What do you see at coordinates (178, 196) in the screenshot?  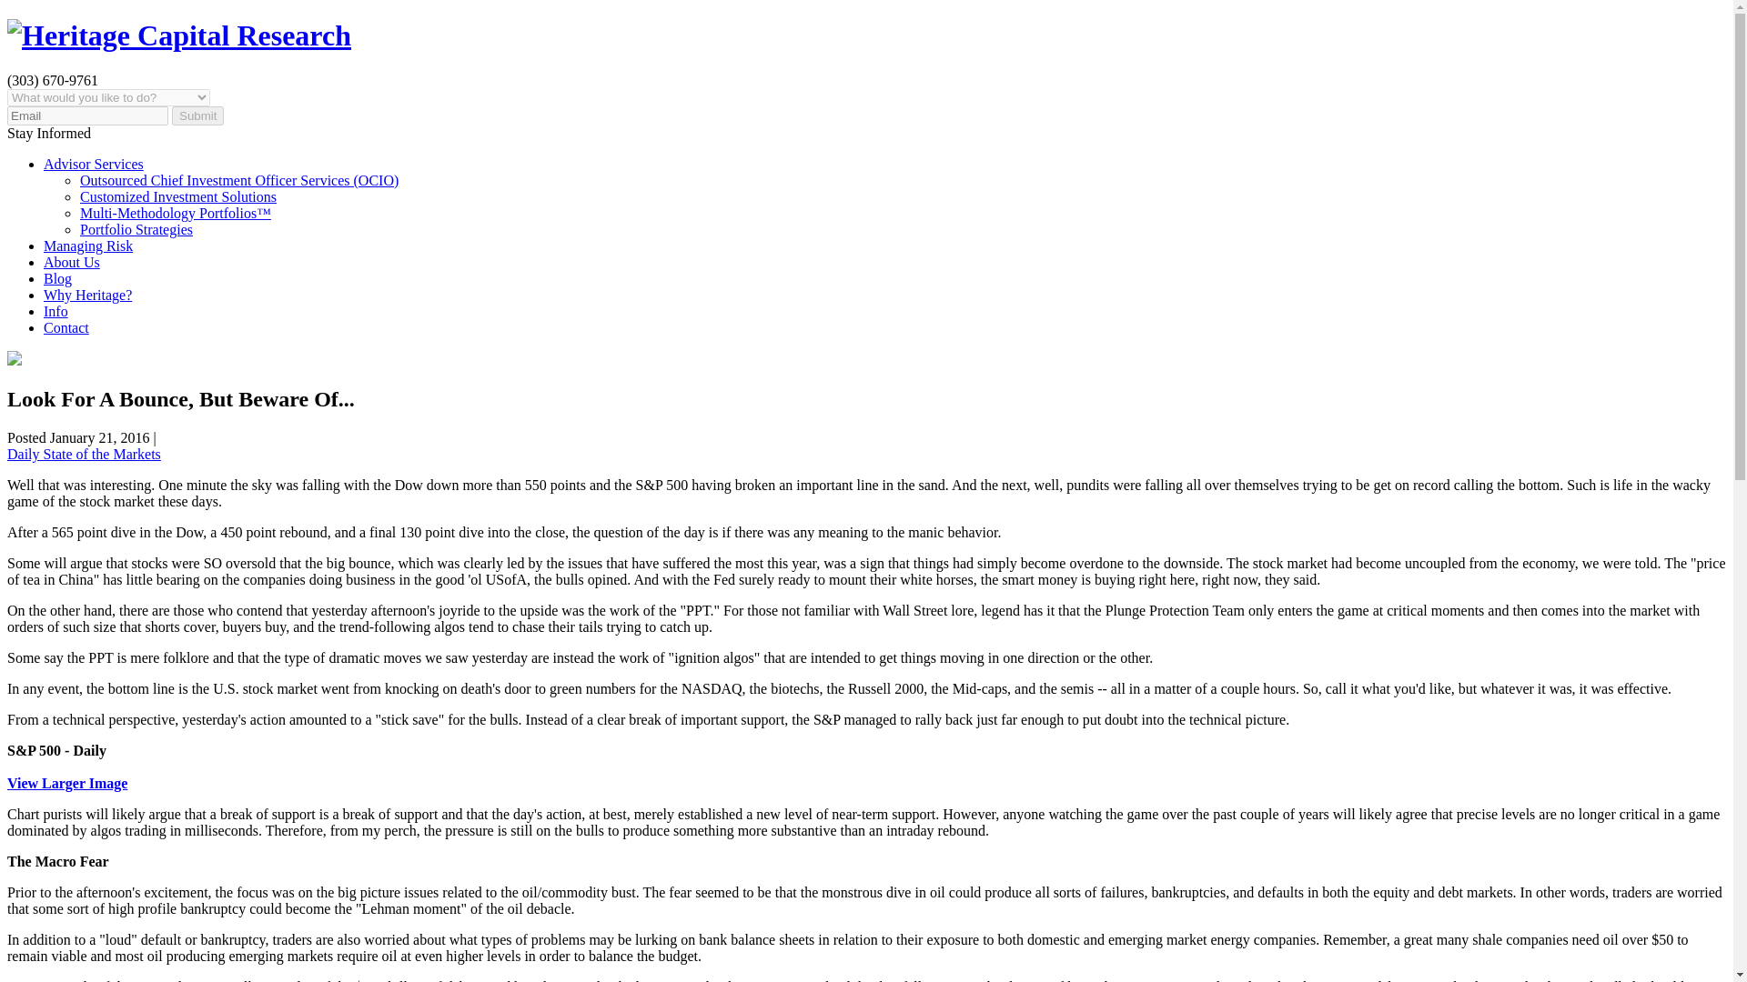 I see `Customized Investment Solutions` at bounding box center [178, 196].